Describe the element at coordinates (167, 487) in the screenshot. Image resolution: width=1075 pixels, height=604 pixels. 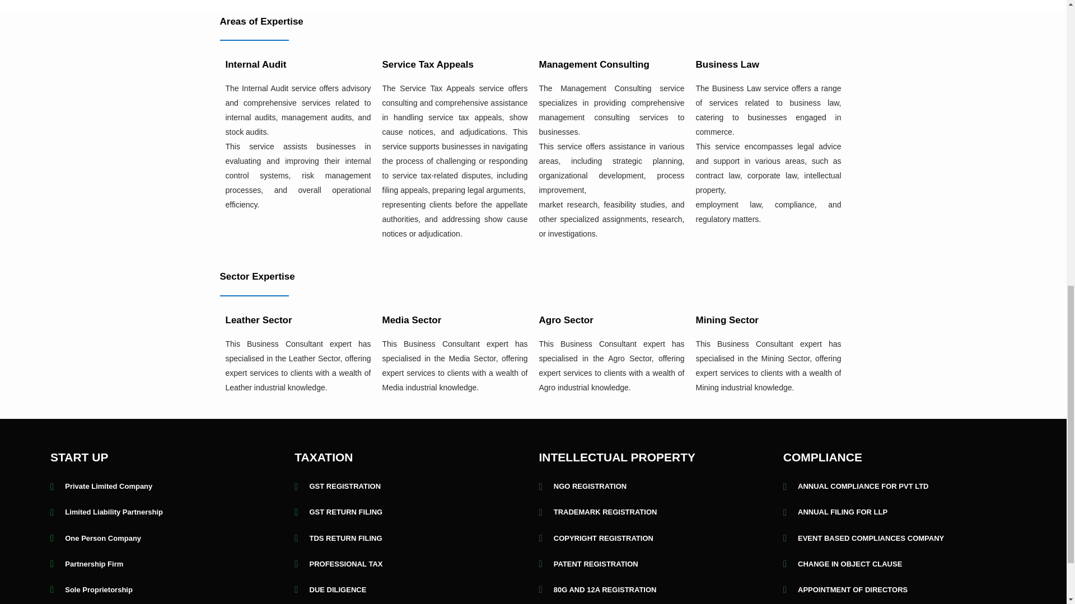
I see `Private Limited Company` at that location.